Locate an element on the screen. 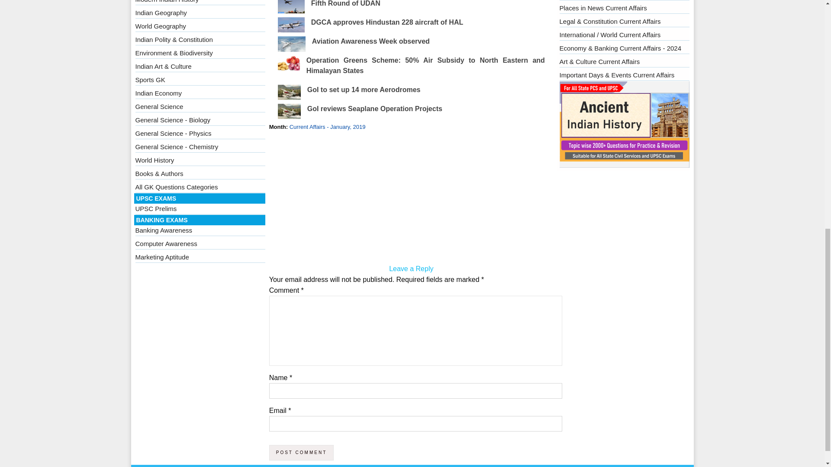  Post Comment is located at coordinates (301, 452).